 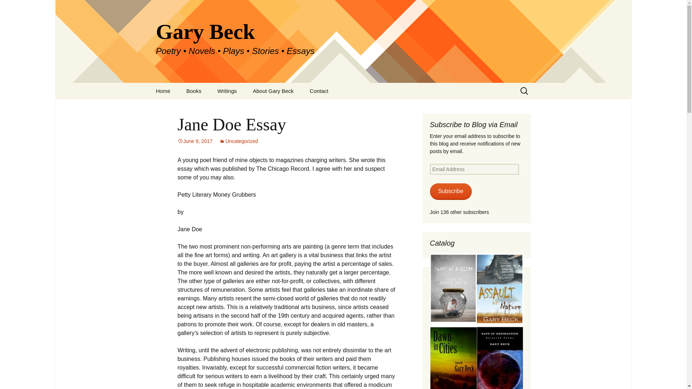 I want to click on Uncategorized, so click(x=238, y=141).